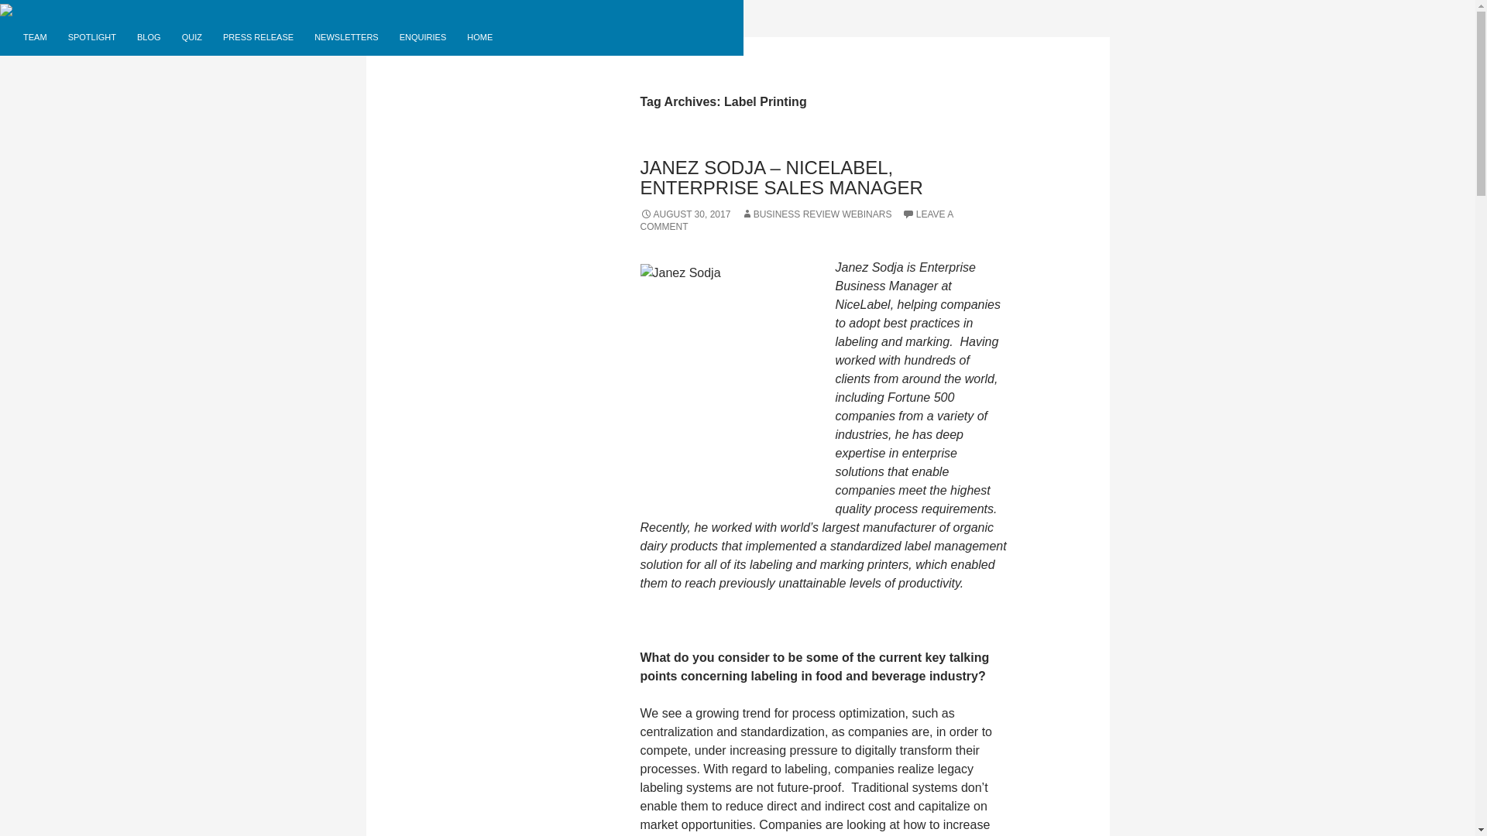  What do you see at coordinates (685, 214) in the screenshot?
I see `AUGUST 30, 2017` at bounding box center [685, 214].